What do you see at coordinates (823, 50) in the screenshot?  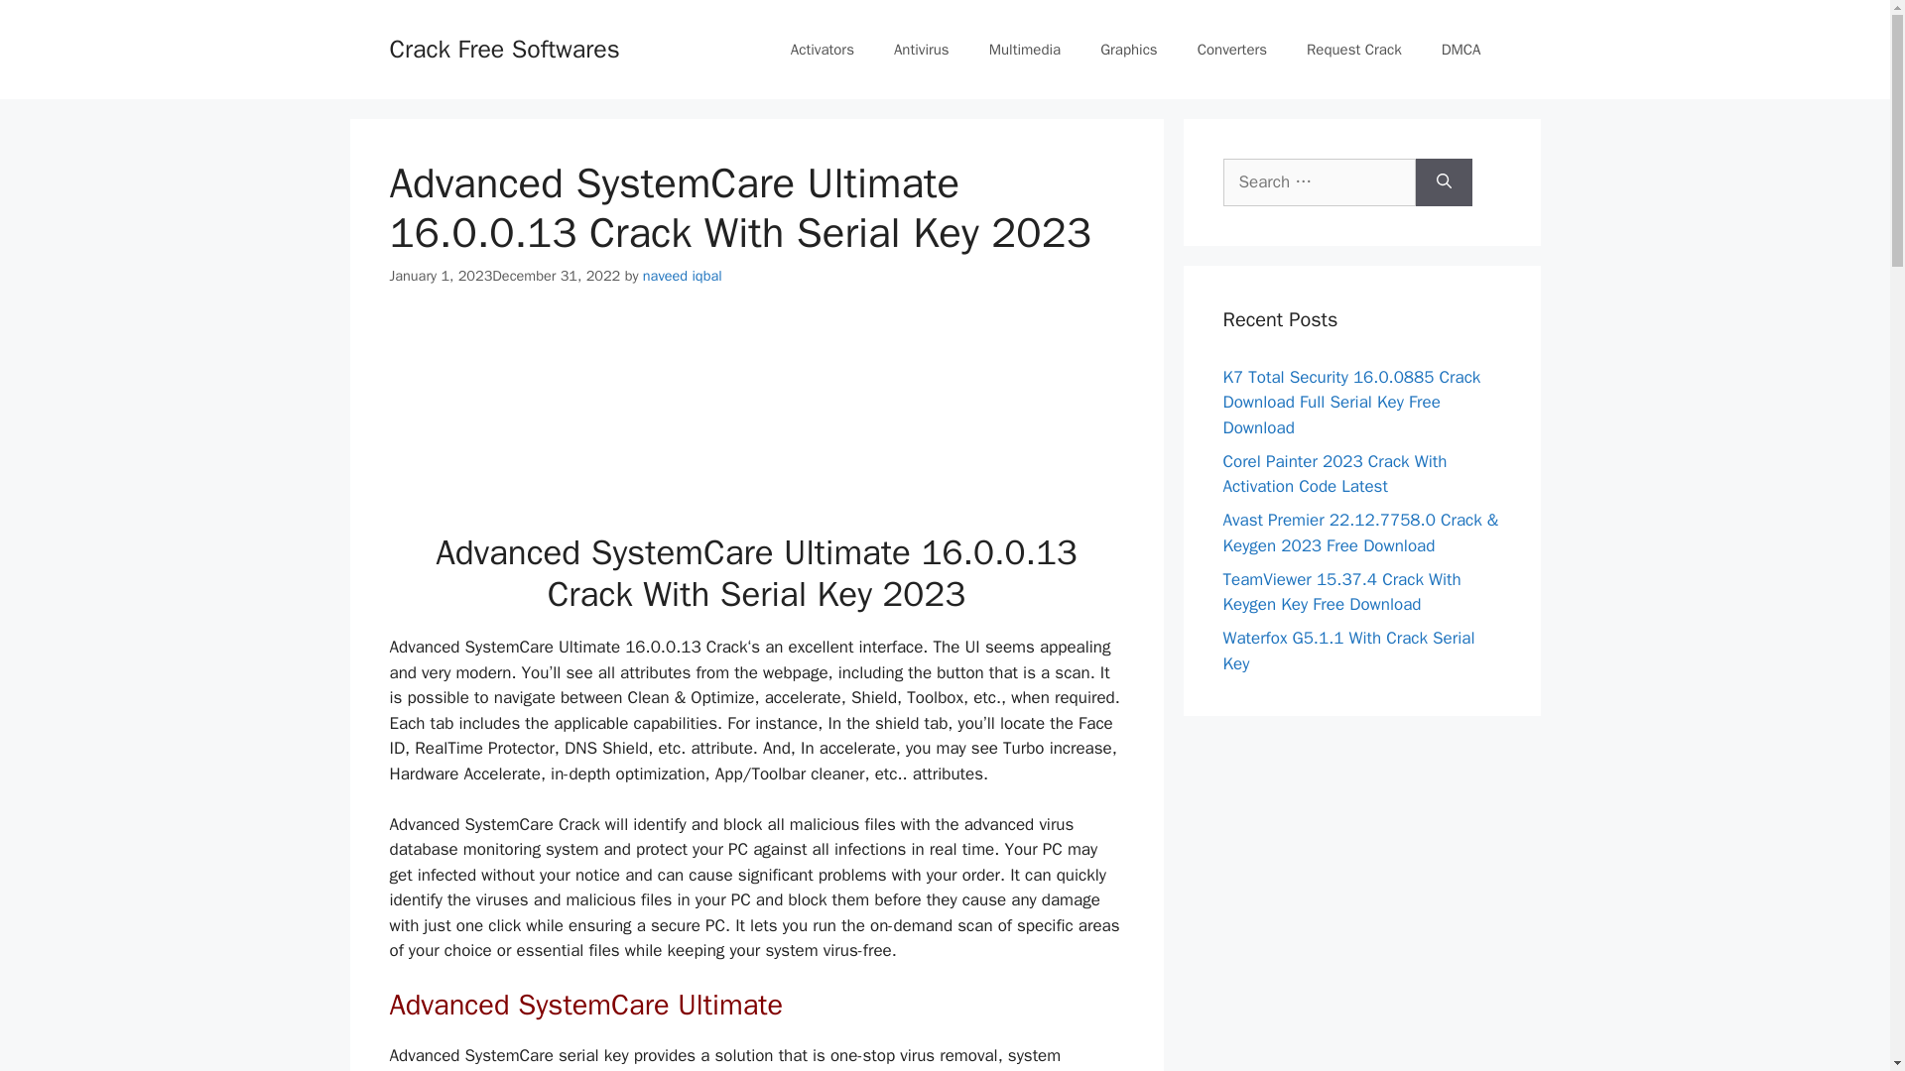 I see `Activators` at bounding box center [823, 50].